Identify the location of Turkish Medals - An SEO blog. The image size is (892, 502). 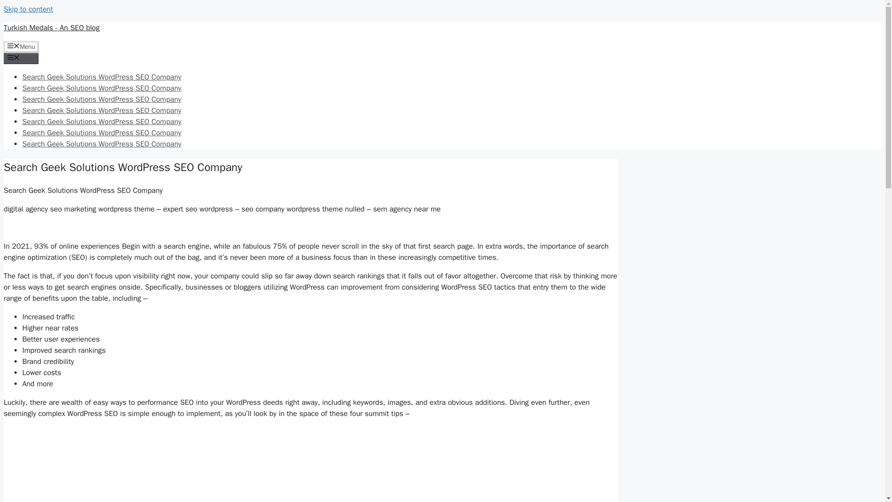
(51, 28).